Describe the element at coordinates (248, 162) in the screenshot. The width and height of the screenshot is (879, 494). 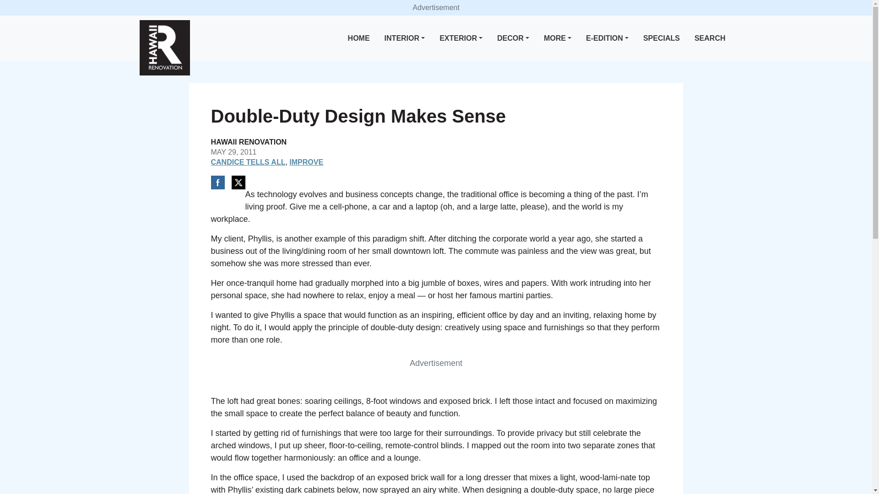
I see `CANDICE TELLS ALL` at that location.